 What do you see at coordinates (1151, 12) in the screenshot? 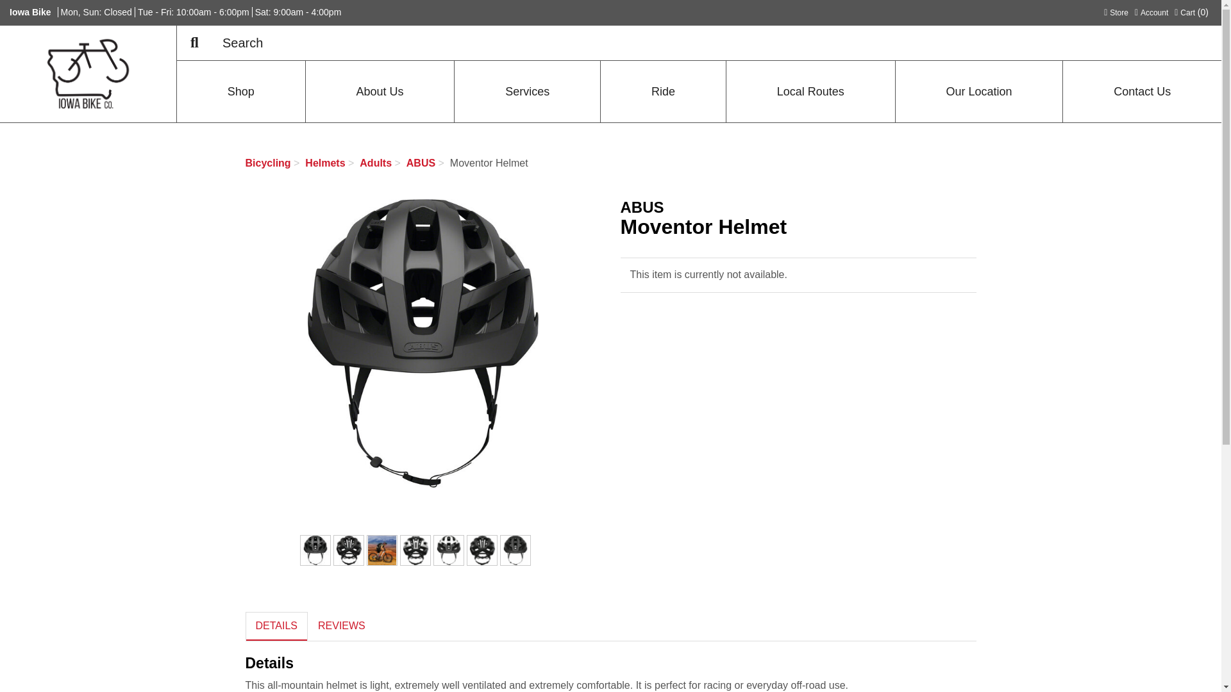
I see `Iowa Bike Home Page` at bounding box center [1151, 12].